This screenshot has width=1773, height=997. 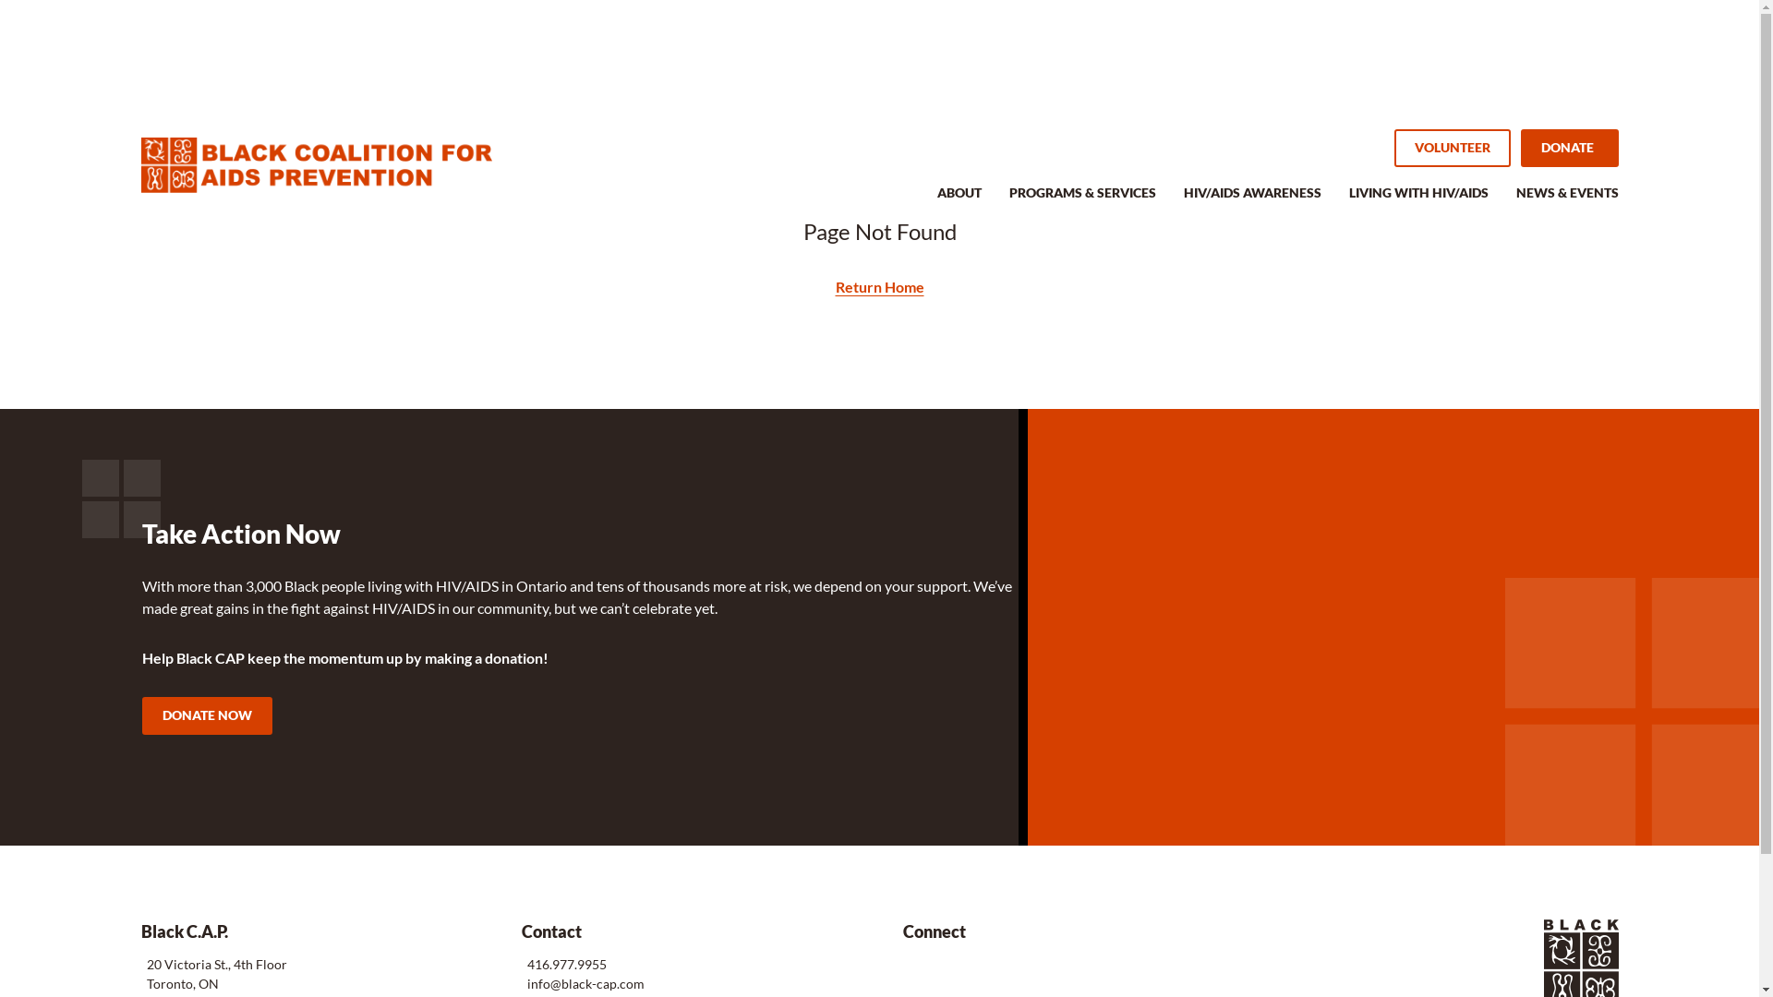 What do you see at coordinates (1418, 203) in the screenshot?
I see `LIVING WITH HIV/AIDS` at bounding box center [1418, 203].